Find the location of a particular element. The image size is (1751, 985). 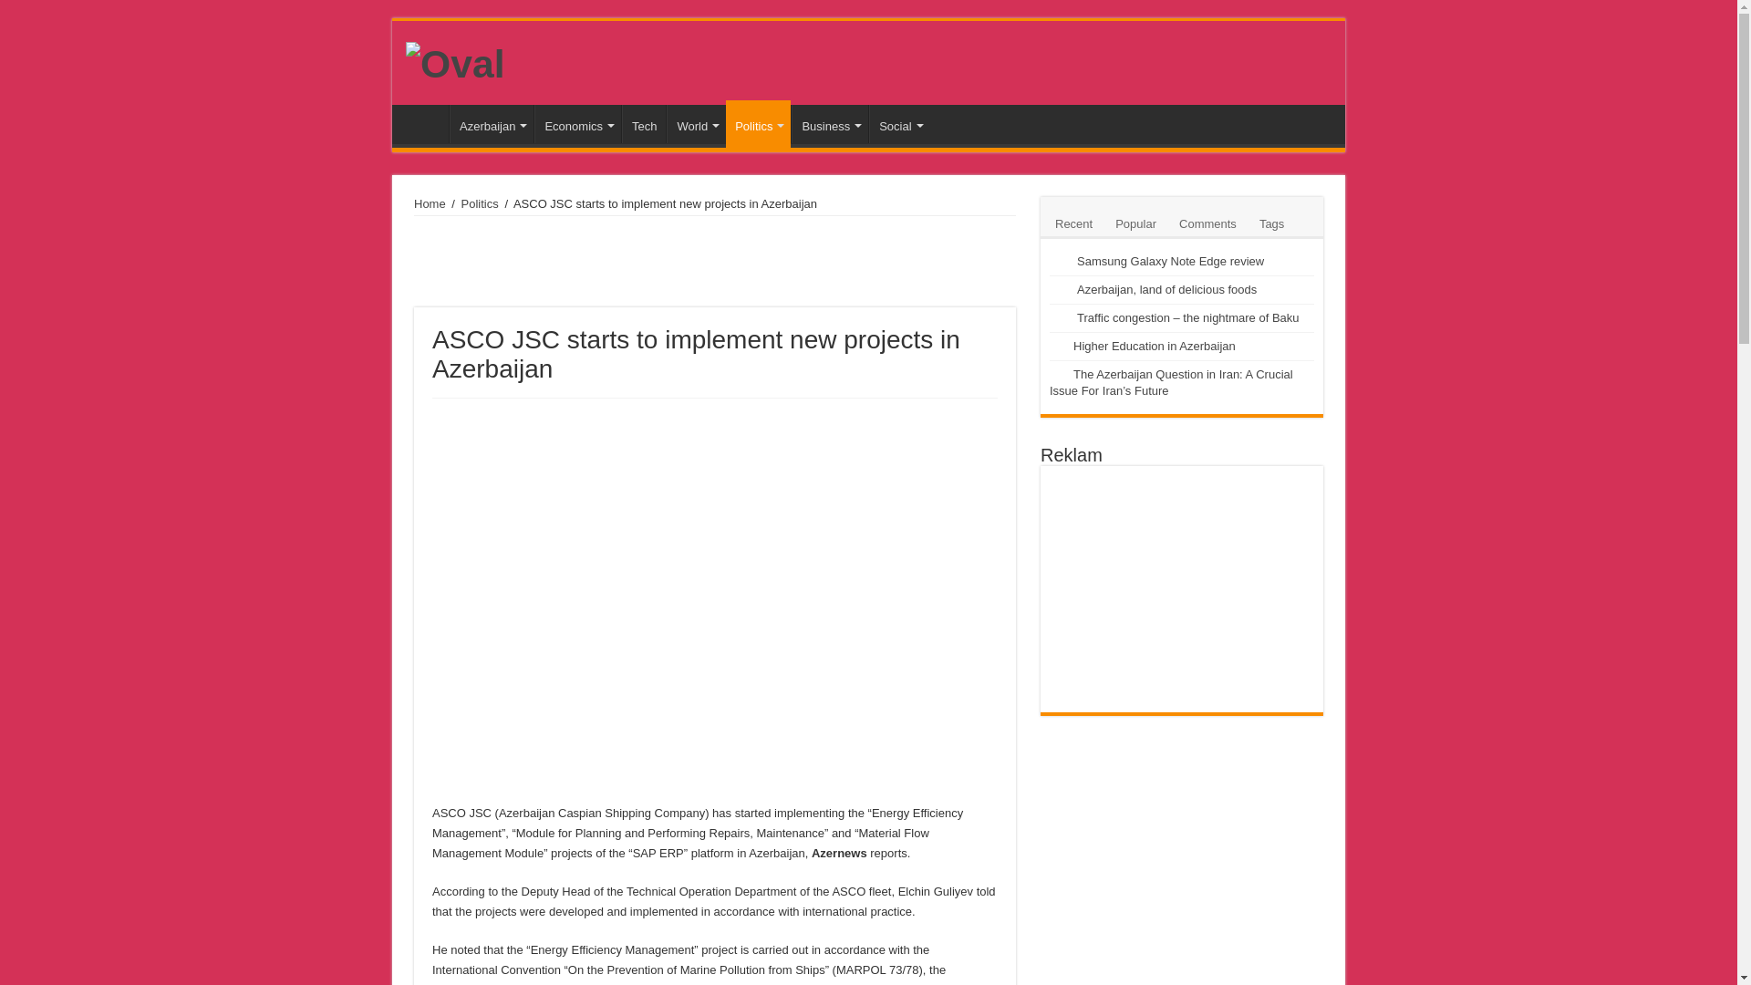

Azerbaijan is located at coordinates (492, 123).